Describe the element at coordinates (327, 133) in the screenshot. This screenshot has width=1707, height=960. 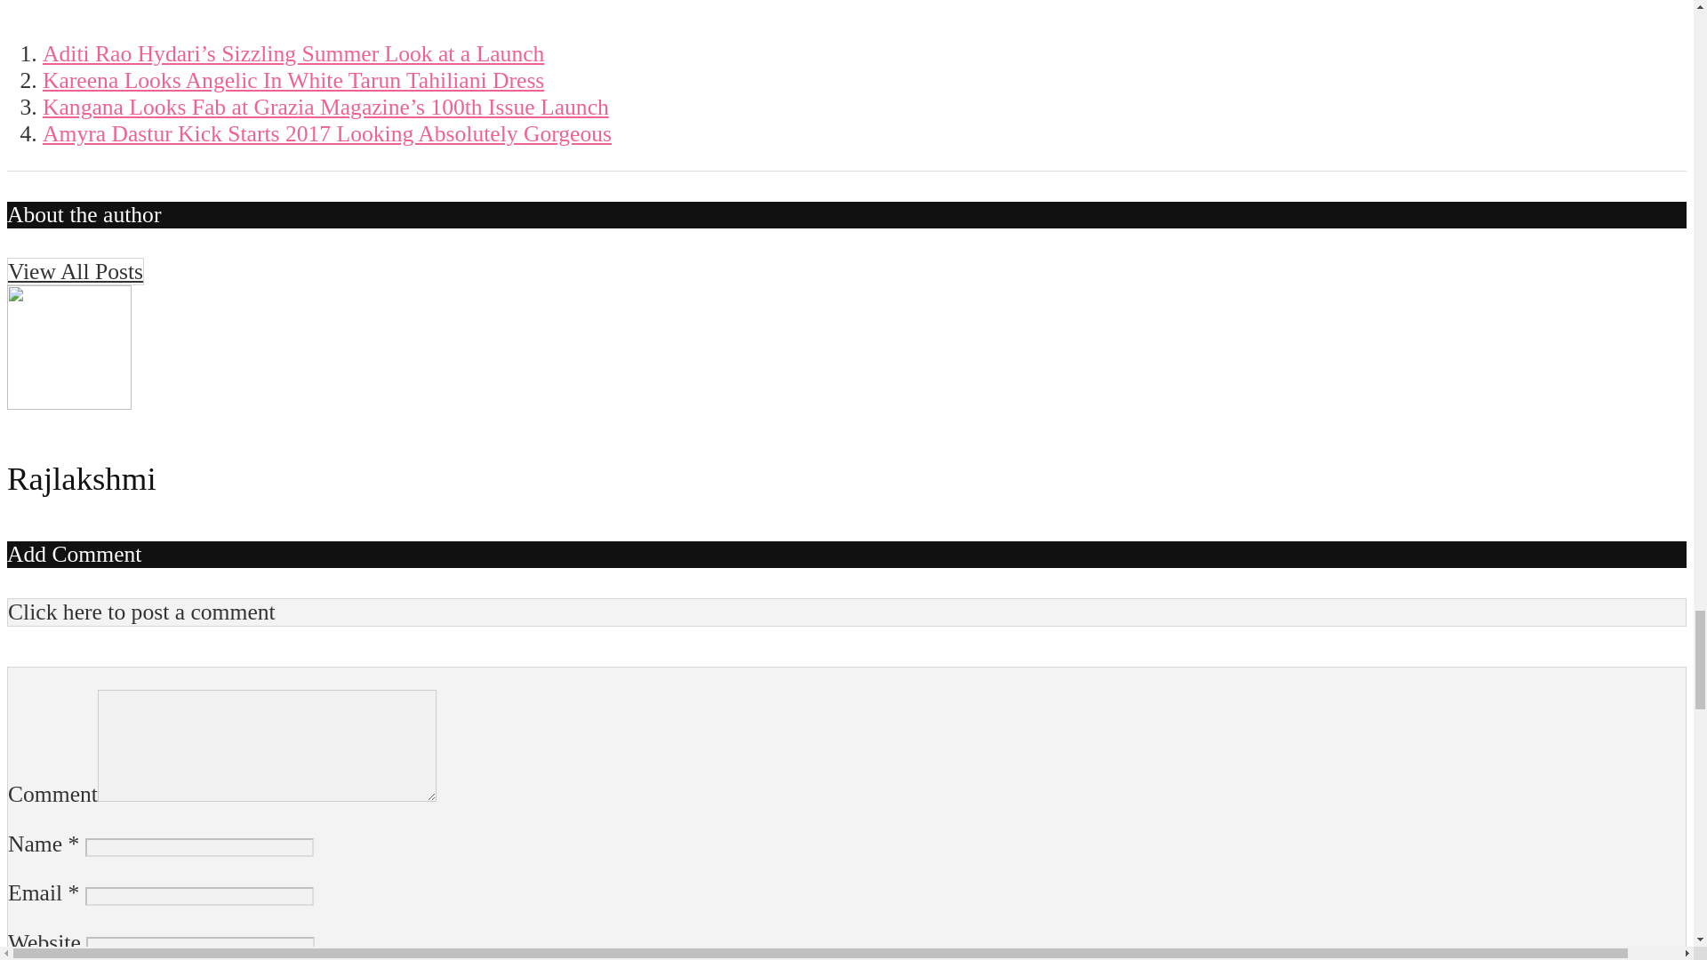
I see `Amyra Dastur Kick Starts 2017 Looking Absolutely Gorgeous` at that location.